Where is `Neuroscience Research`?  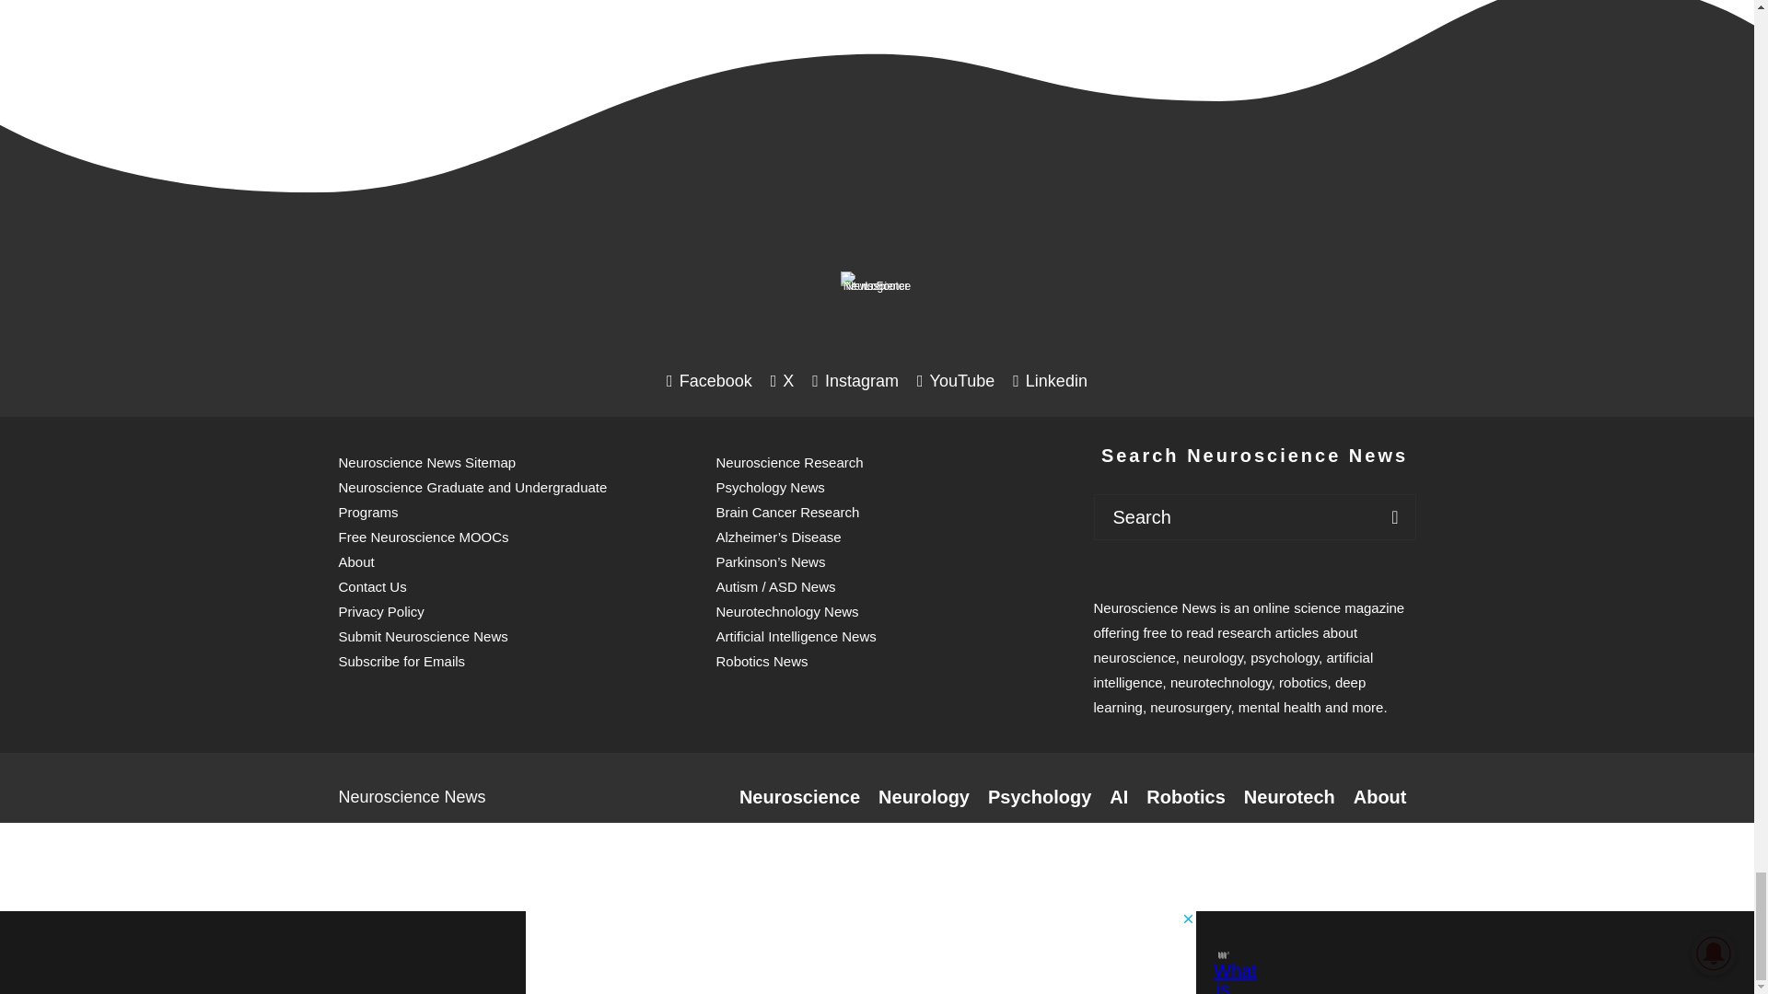
Neuroscience Research is located at coordinates (799, 797).